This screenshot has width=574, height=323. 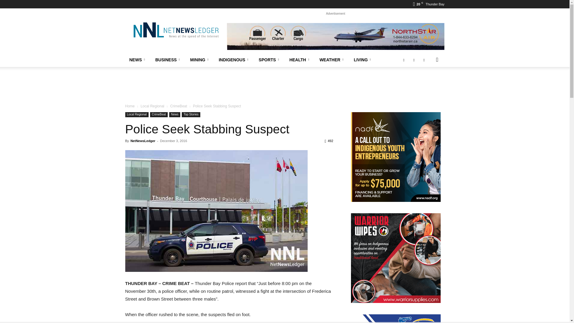 I want to click on NetNewsLedger, so click(x=175, y=30).